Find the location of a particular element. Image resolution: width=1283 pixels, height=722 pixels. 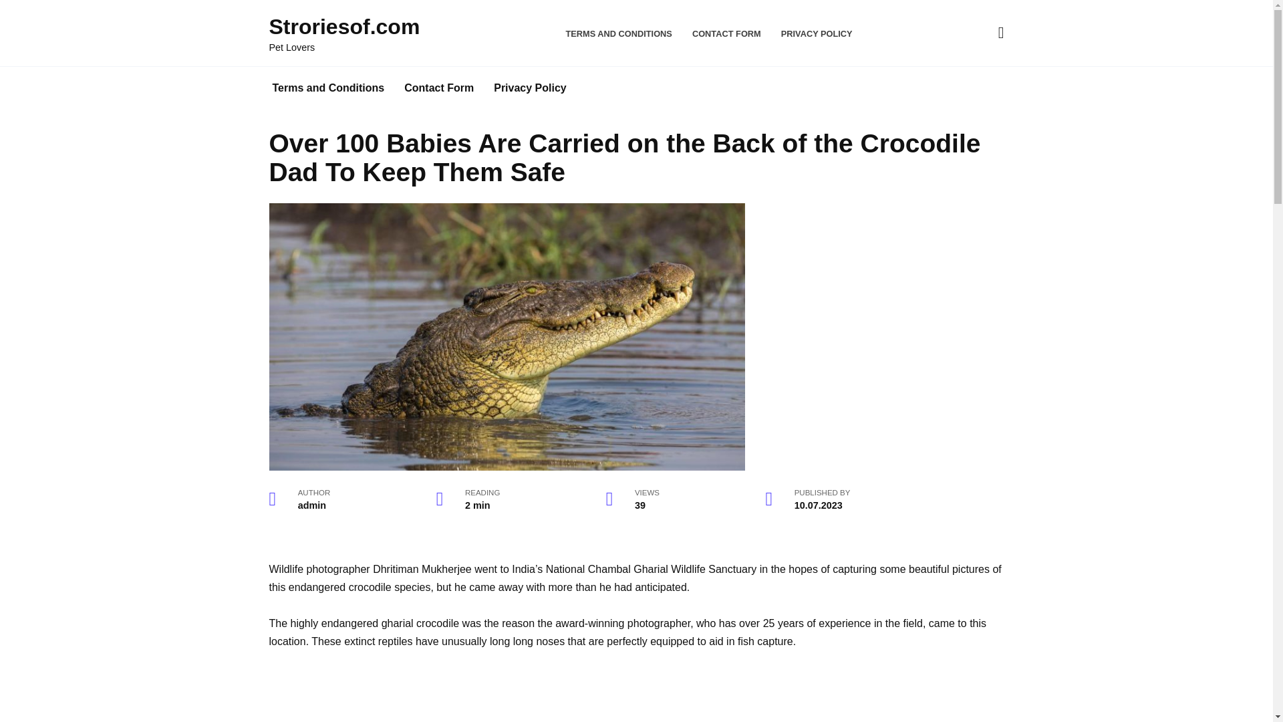

Contact Form is located at coordinates (438, 88).